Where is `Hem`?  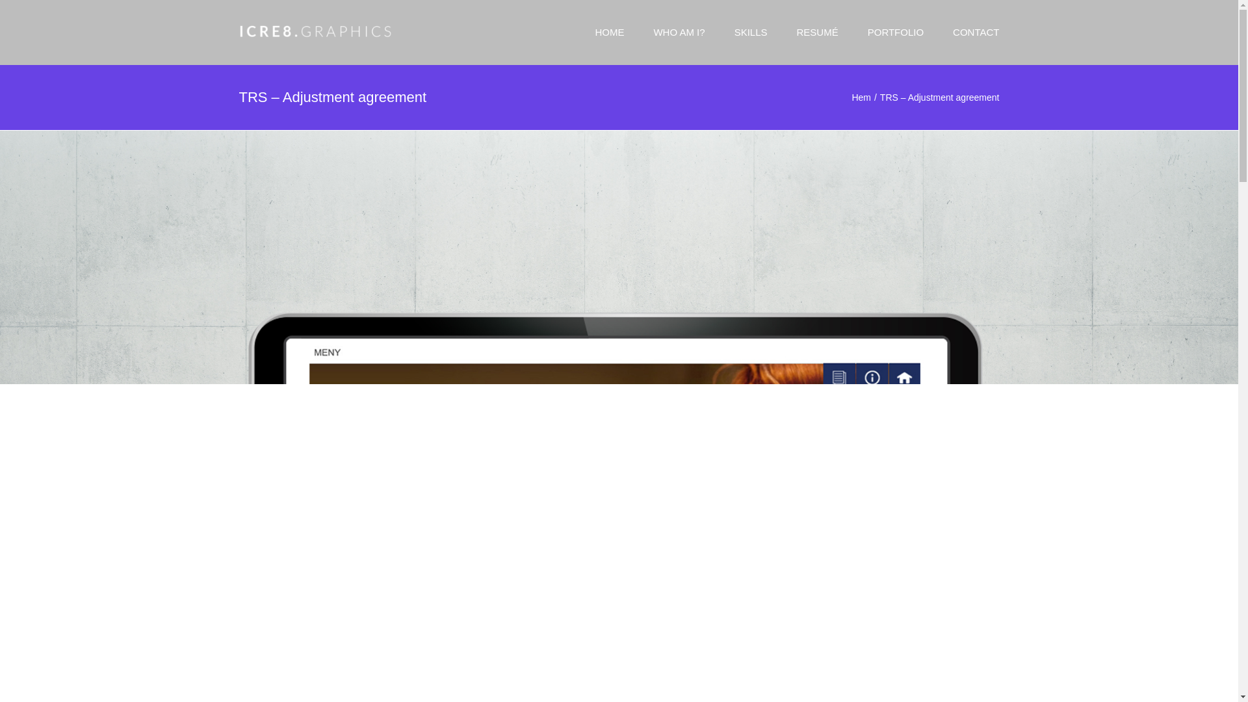 Hem is located at coordinates (861, 97).